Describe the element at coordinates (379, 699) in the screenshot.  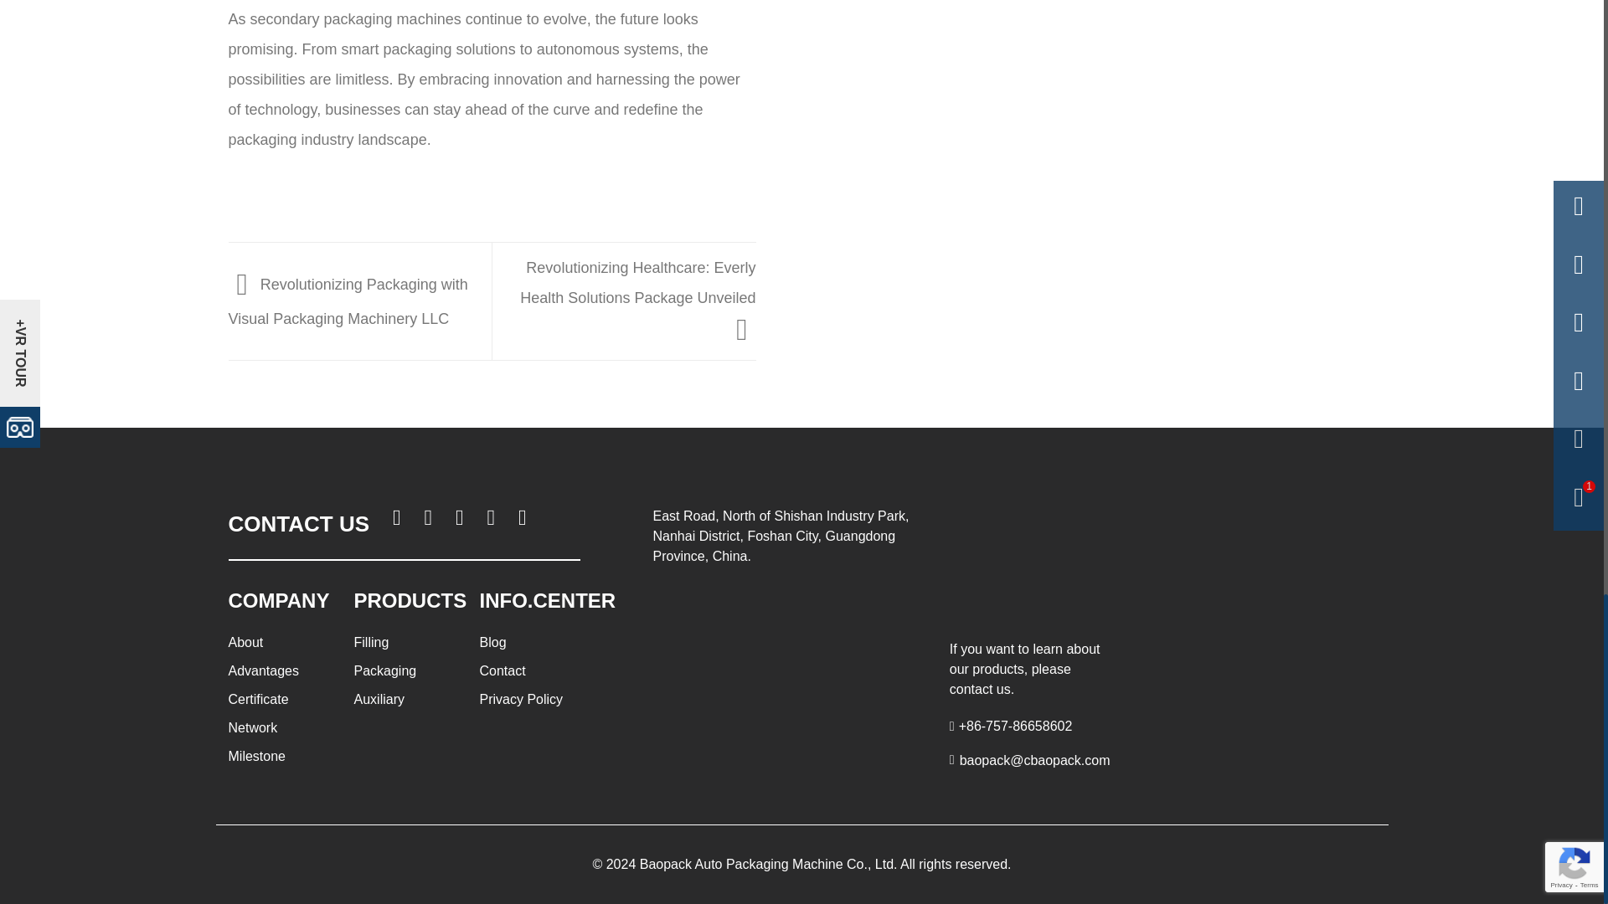
I see `Auxiliary` at that location.